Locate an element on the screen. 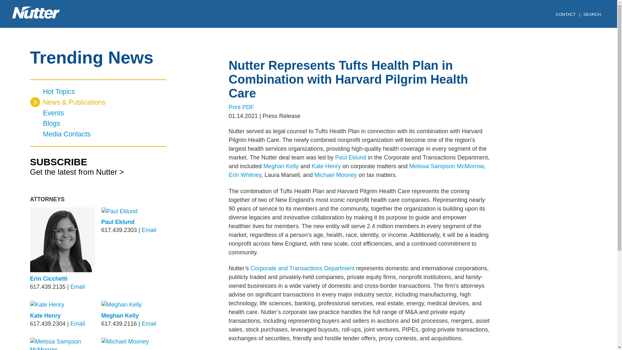 This screenshot has width=622, height=350. Hot Topics is located at coordinates (98, 92).